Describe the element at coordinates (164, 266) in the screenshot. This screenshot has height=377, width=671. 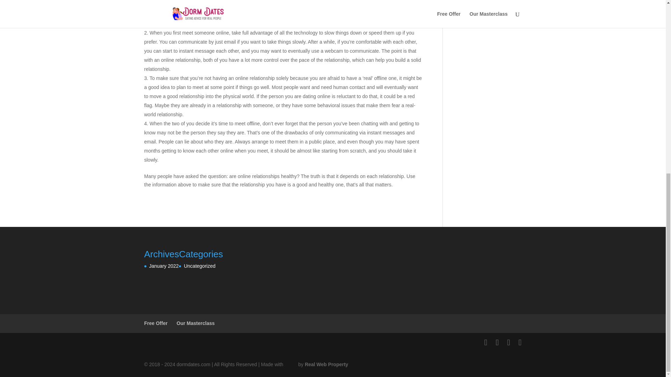
I see `January 2022` at that location.